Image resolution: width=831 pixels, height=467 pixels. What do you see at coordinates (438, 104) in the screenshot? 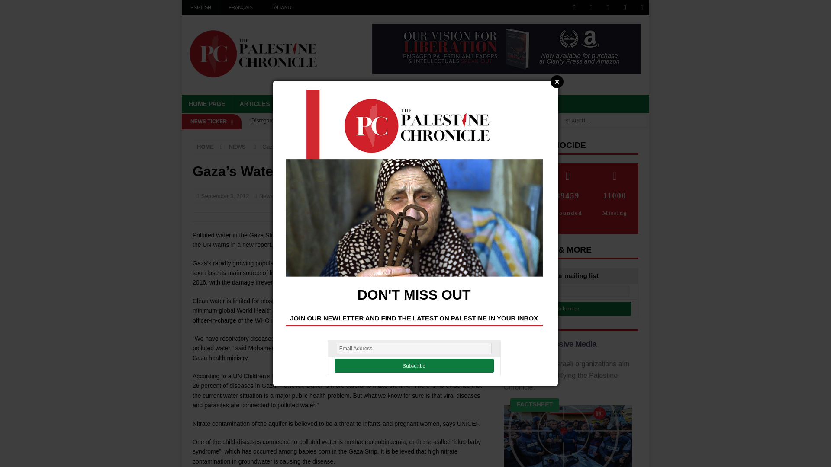
I see `ABOUT` at bounding box center [438, 104].